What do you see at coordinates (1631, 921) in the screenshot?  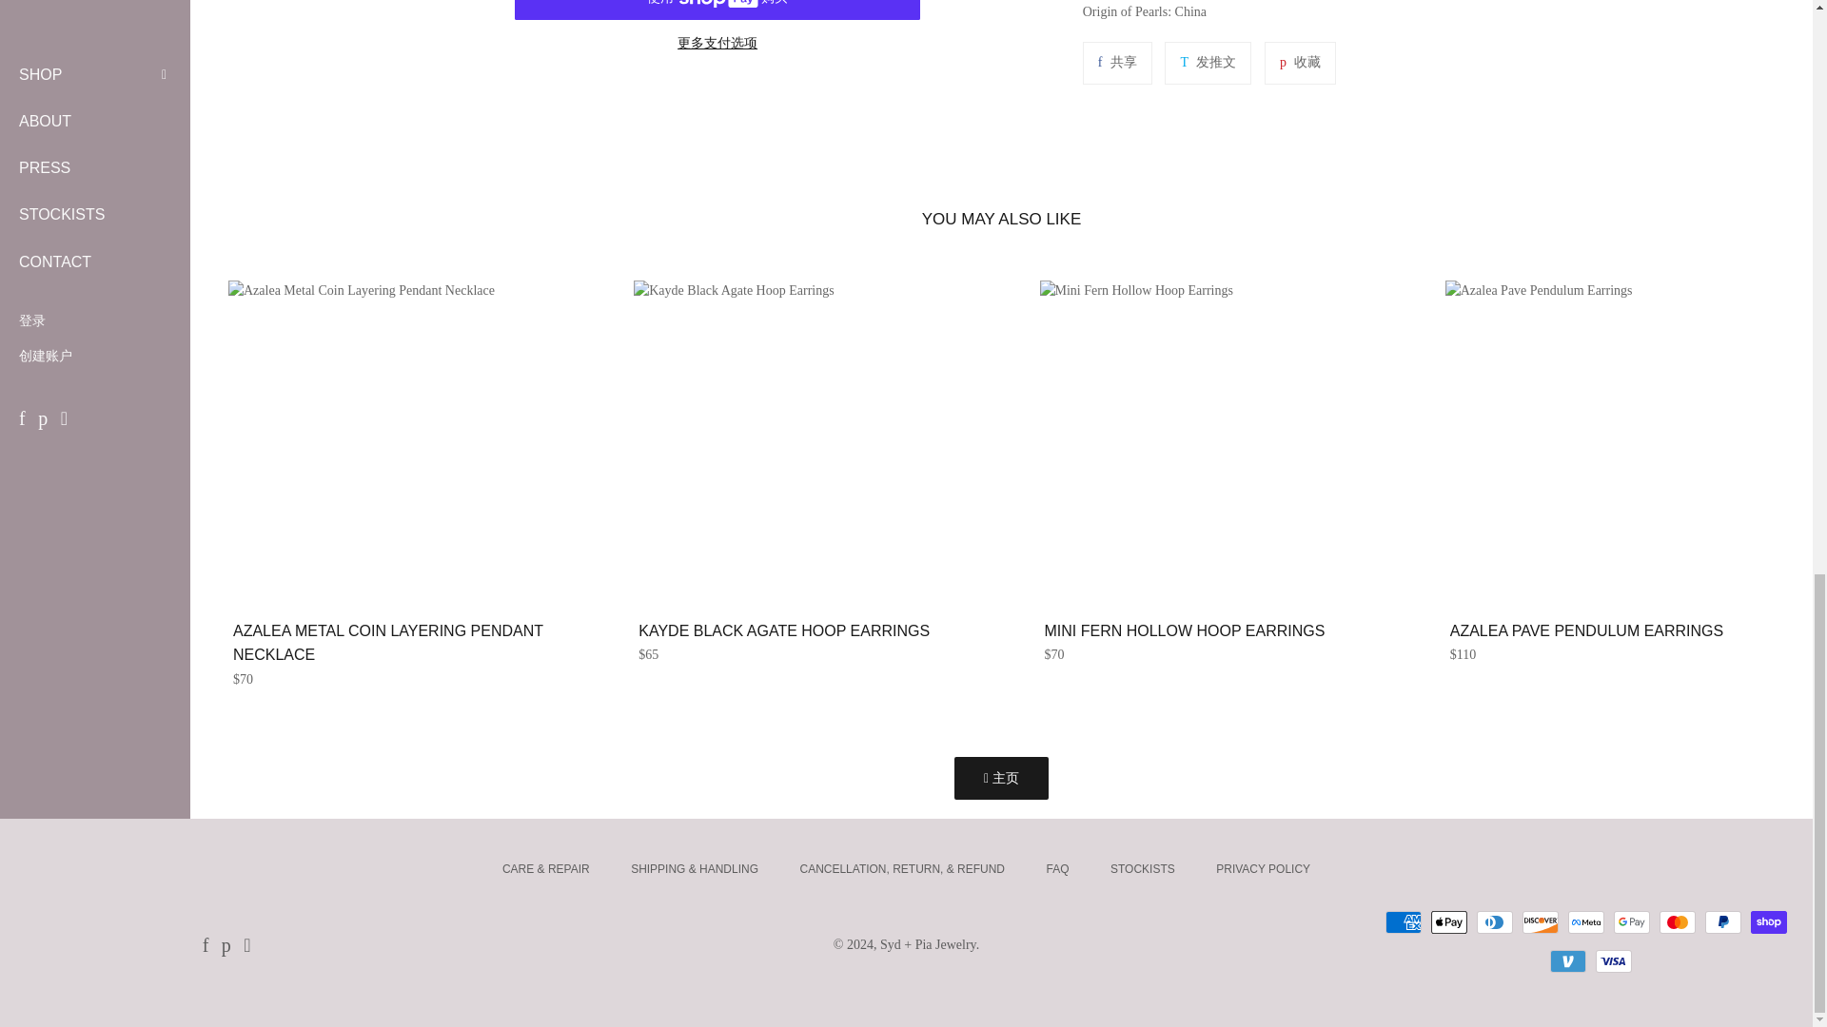 I see `Google Pay` at bounding box center [1631, 921].